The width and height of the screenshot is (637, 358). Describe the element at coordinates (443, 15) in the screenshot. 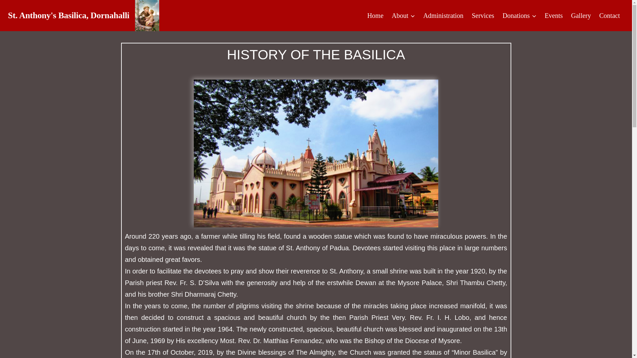

I see `Administration` at that location.